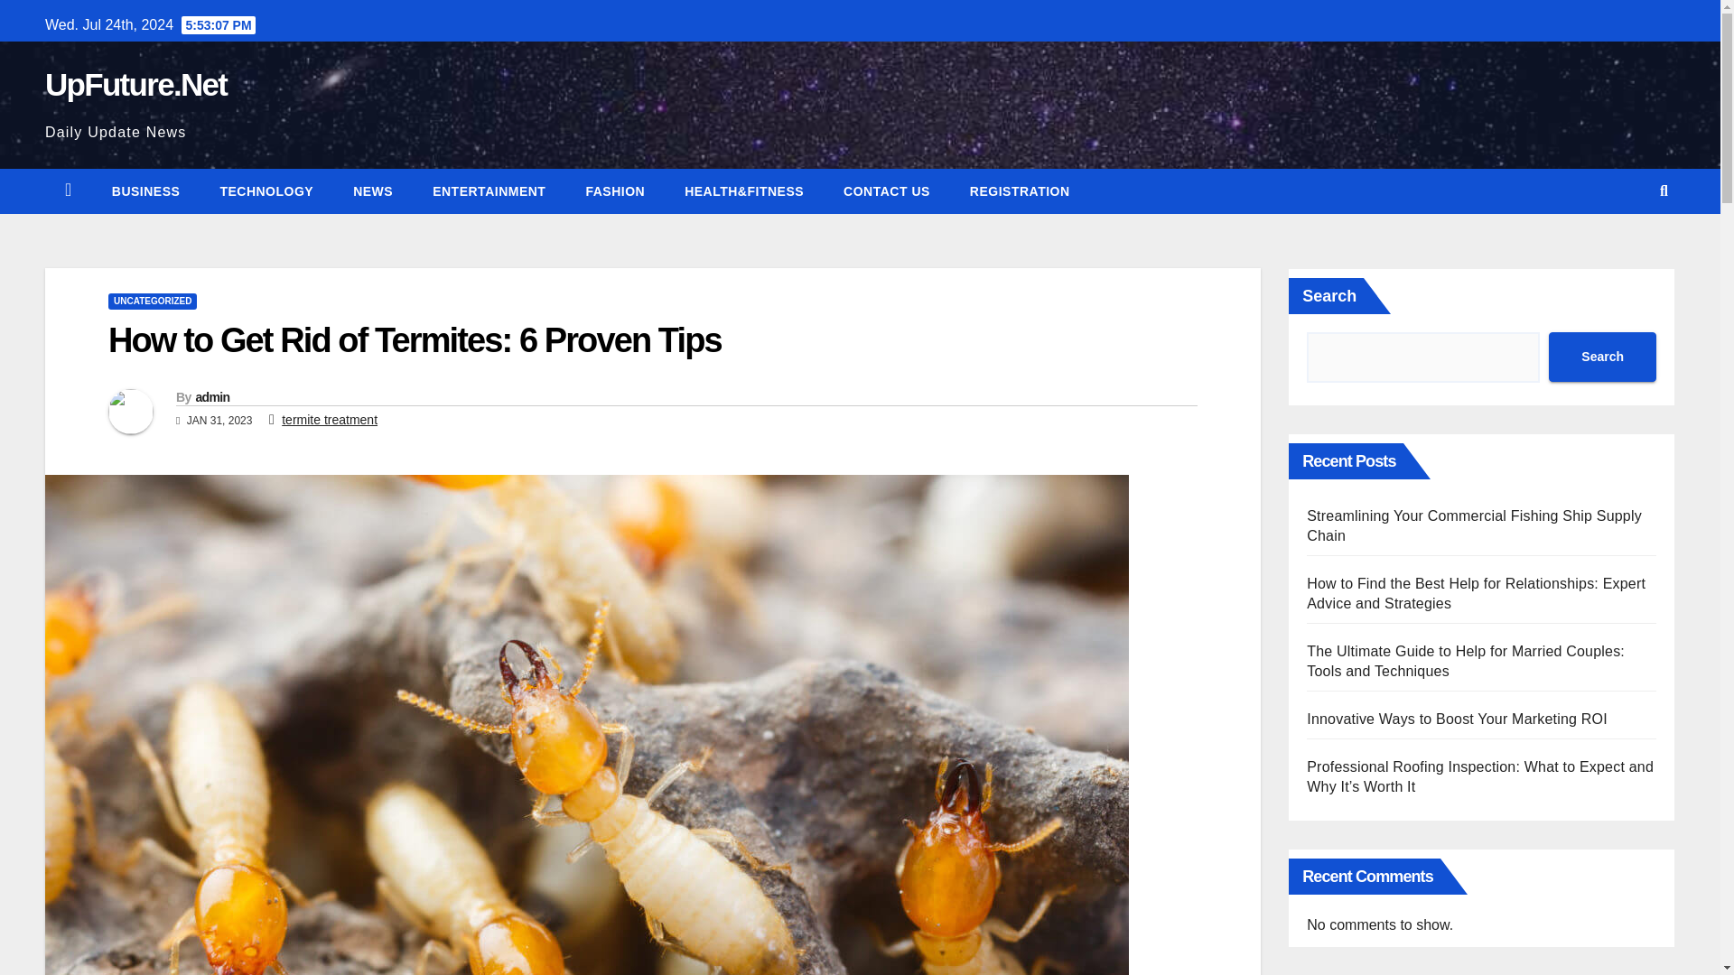 The image size is (1734, 975). I want to click on FASHION, so click(614, 190).